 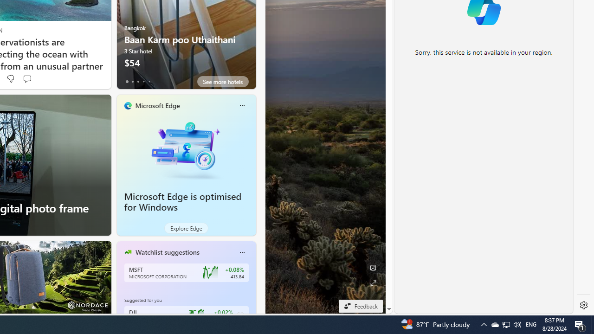 What do you see at coordinates (240, 315) in the screenshot?
I see `Class: follow-button  m` at bounding box center [240, 315].